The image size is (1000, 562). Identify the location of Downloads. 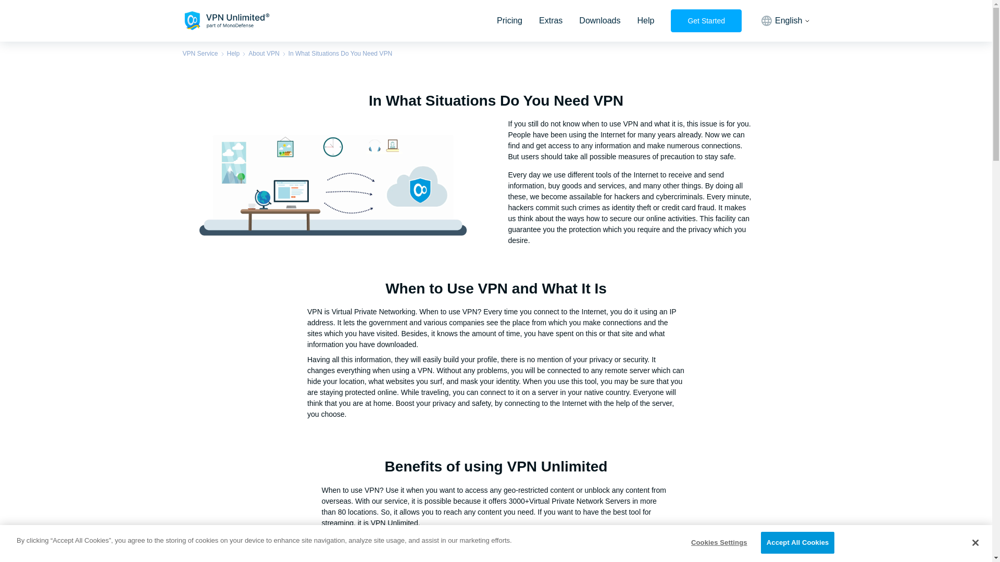
(599, 20).